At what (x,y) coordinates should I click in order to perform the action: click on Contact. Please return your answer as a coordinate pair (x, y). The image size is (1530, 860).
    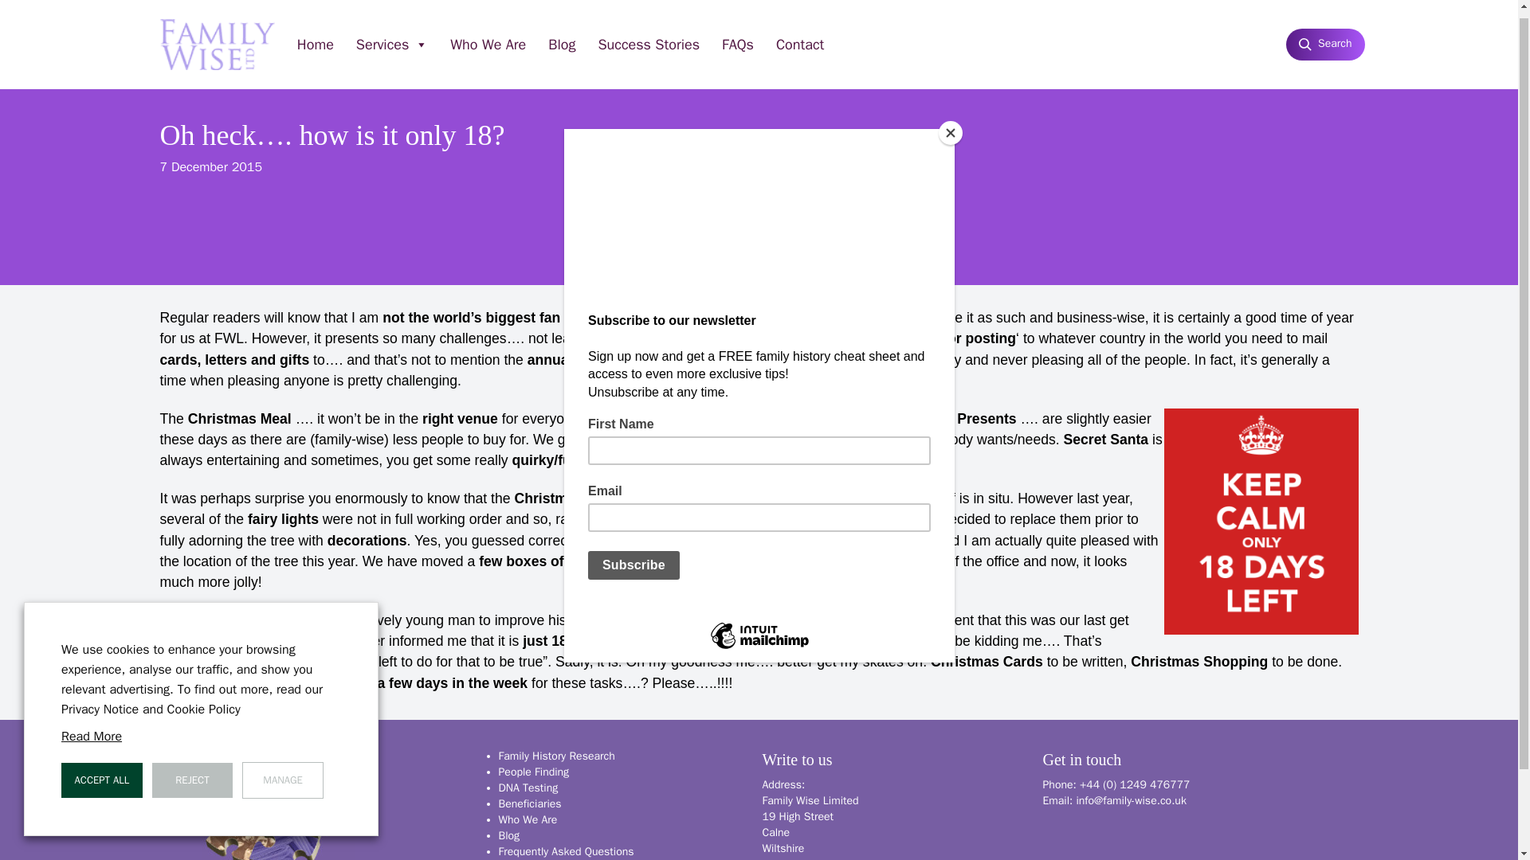
    Looking at the image, I should click on (800, 37).